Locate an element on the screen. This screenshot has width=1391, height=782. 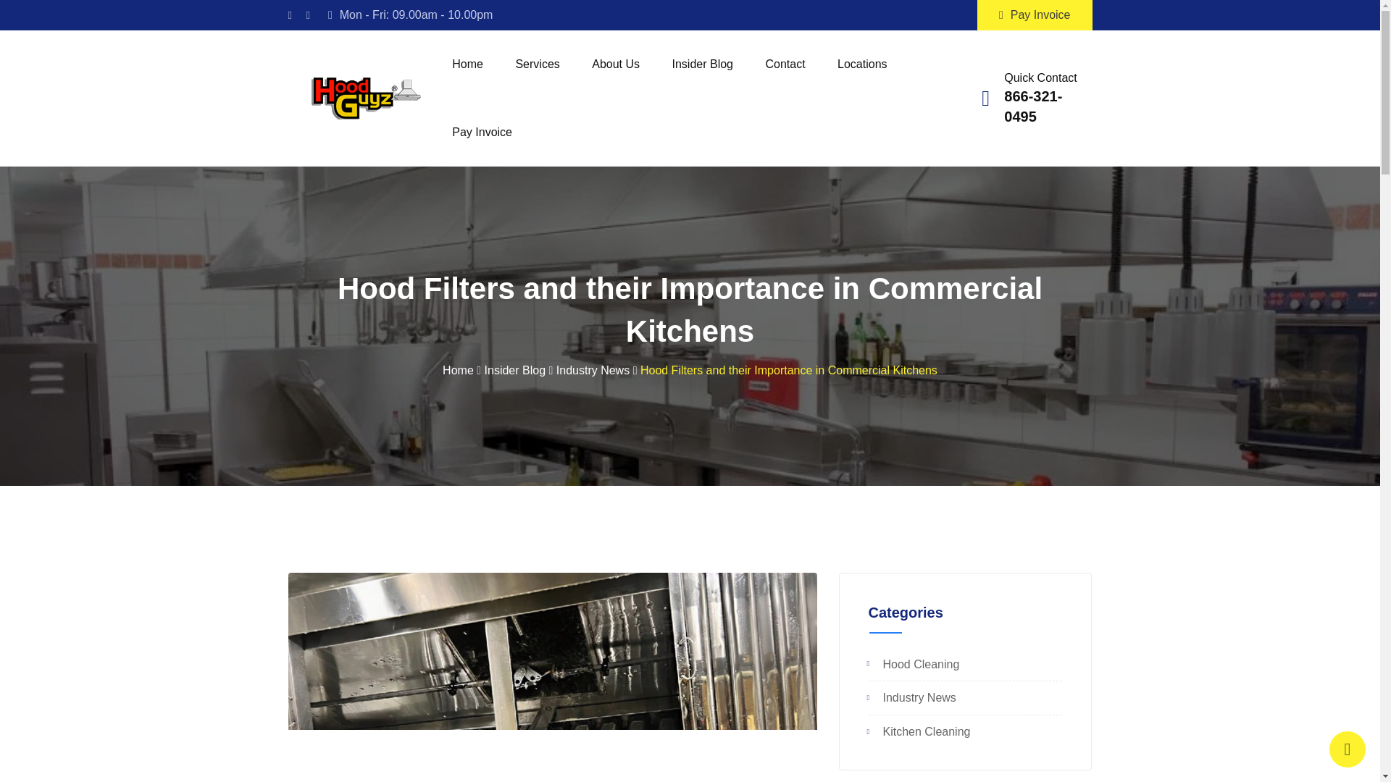
Insider Blog is located at coordinates (703, 64).